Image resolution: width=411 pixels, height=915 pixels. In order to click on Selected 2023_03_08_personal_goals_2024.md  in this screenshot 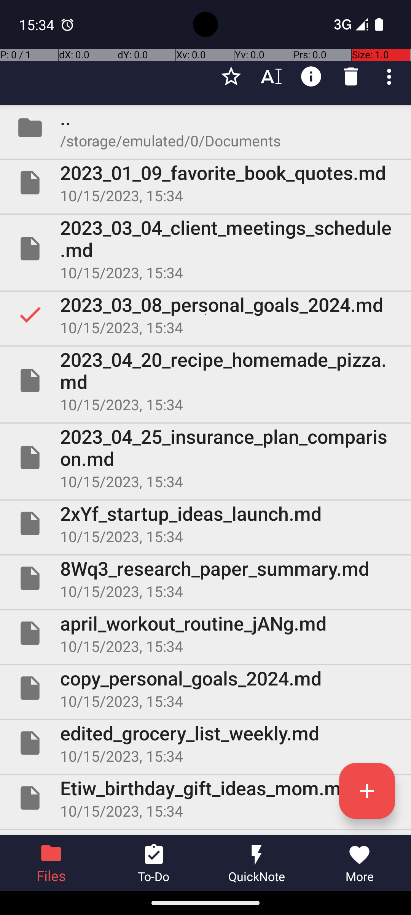, I will do `click(205, 315)`.